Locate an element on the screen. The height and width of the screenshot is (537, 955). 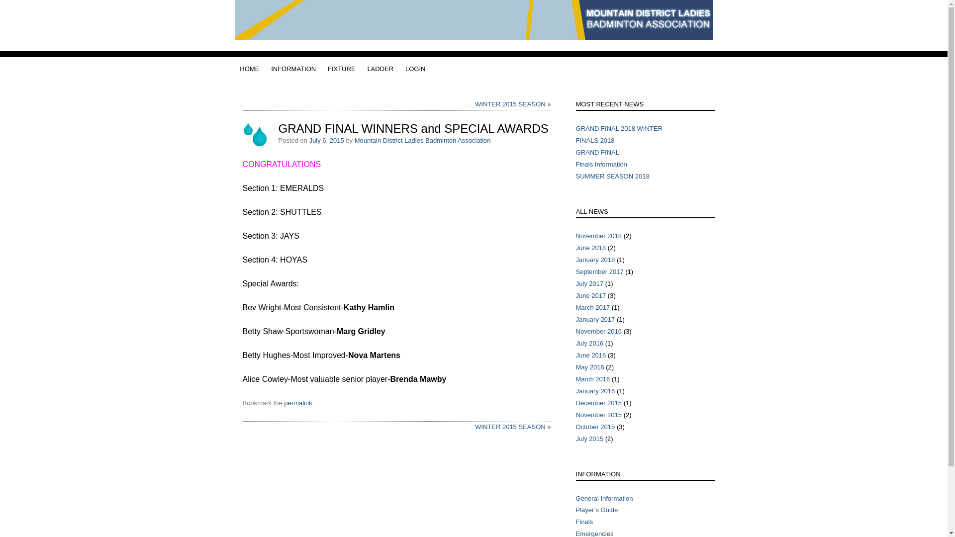
GRAND FINAL 2018 WINTER is located at coordinates (619, 128).